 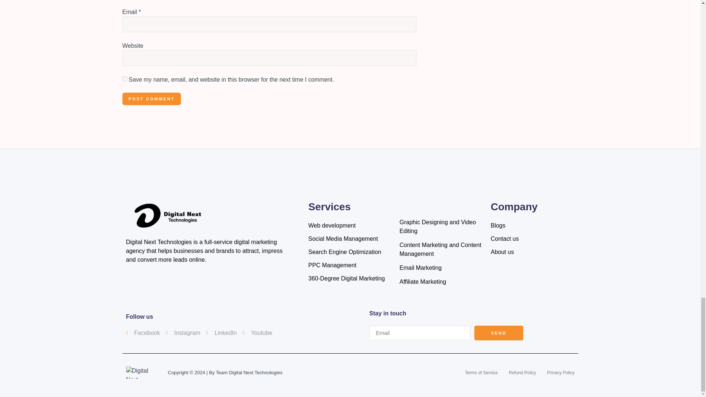 What do you see at coordinates (395, 314) in the screenshot?
I see `Company` at bounding box center [395, 314].